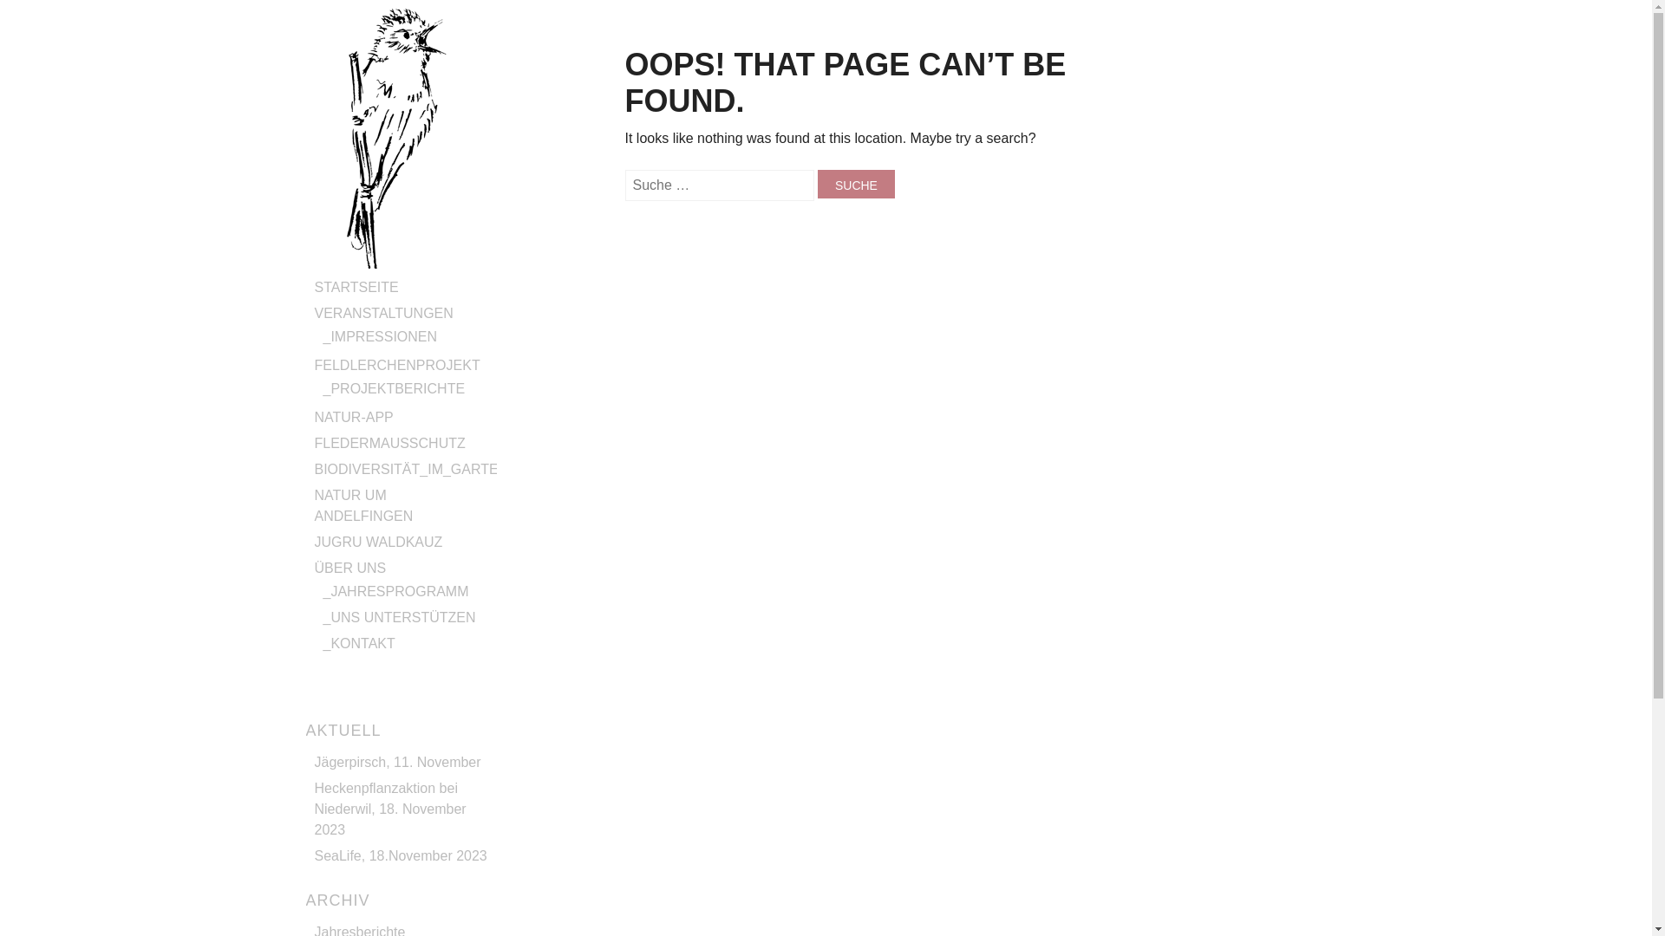  I want to click on NATUR-APP, so click(354, 418).